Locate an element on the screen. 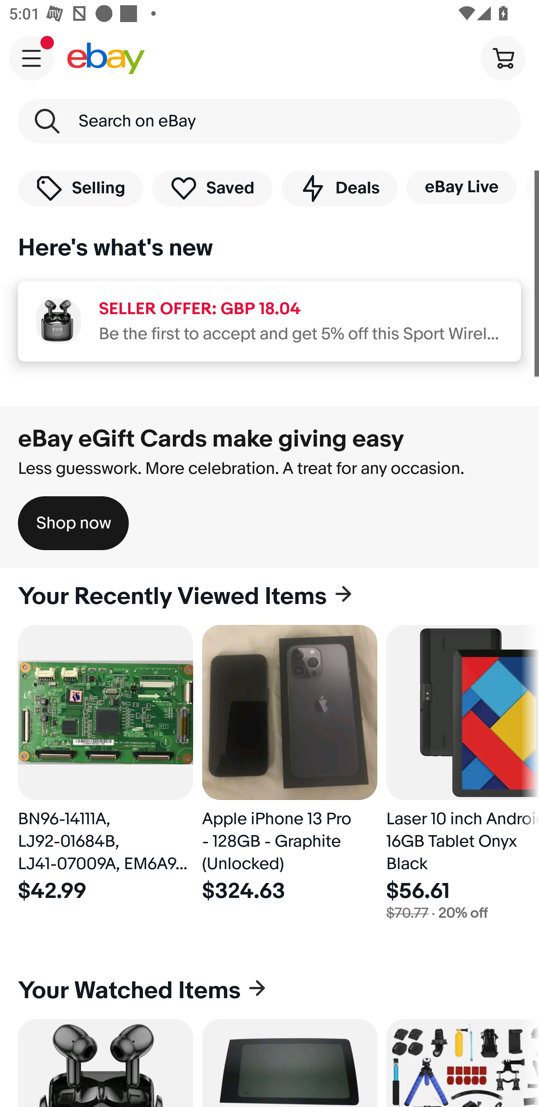 Image resolution: width=539 pixels, height=1107 pixels. Selling is located at coordinates (80, 188).